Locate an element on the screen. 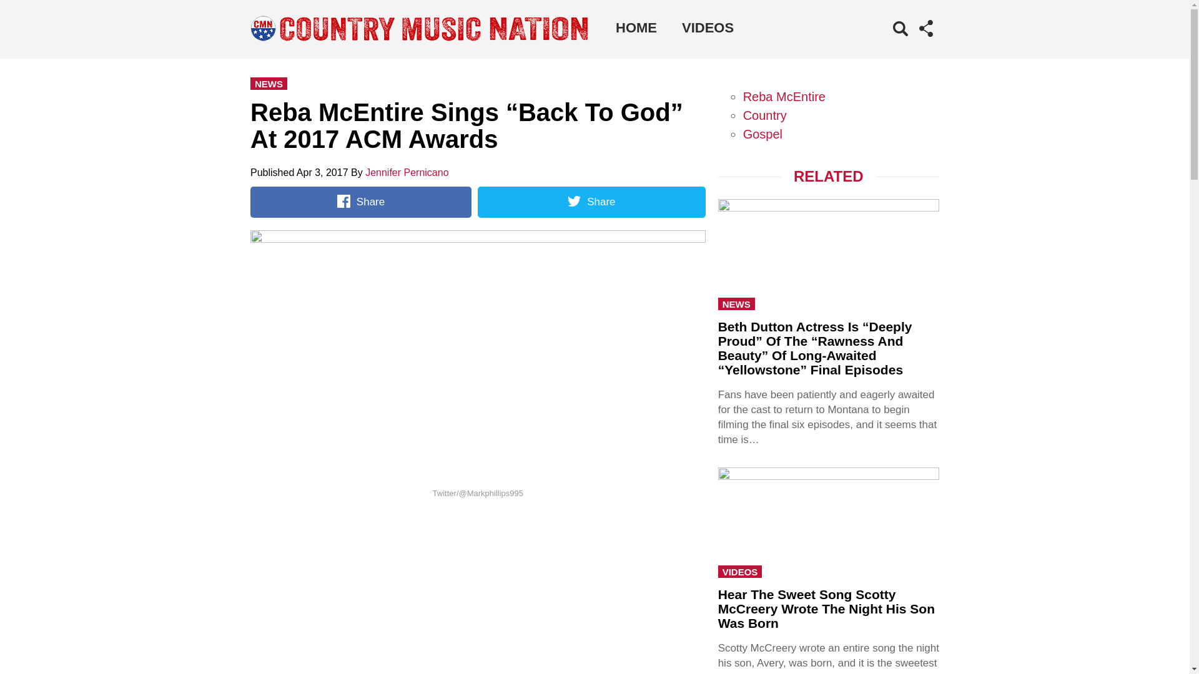  Social media links is located at coordinates (925, 29).